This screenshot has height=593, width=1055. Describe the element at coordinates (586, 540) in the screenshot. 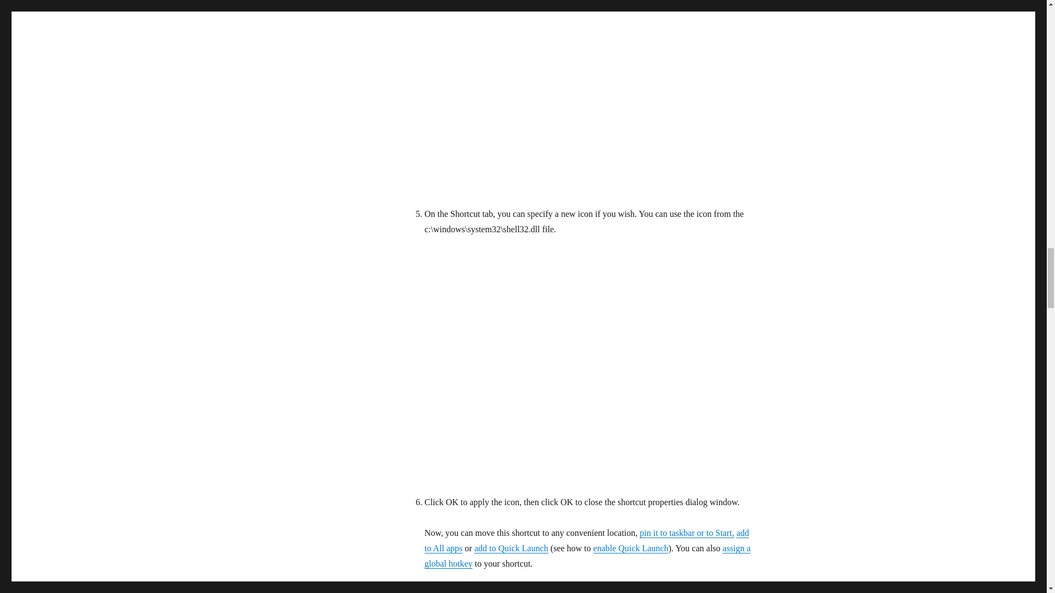

I see `add to All apps` at that location.